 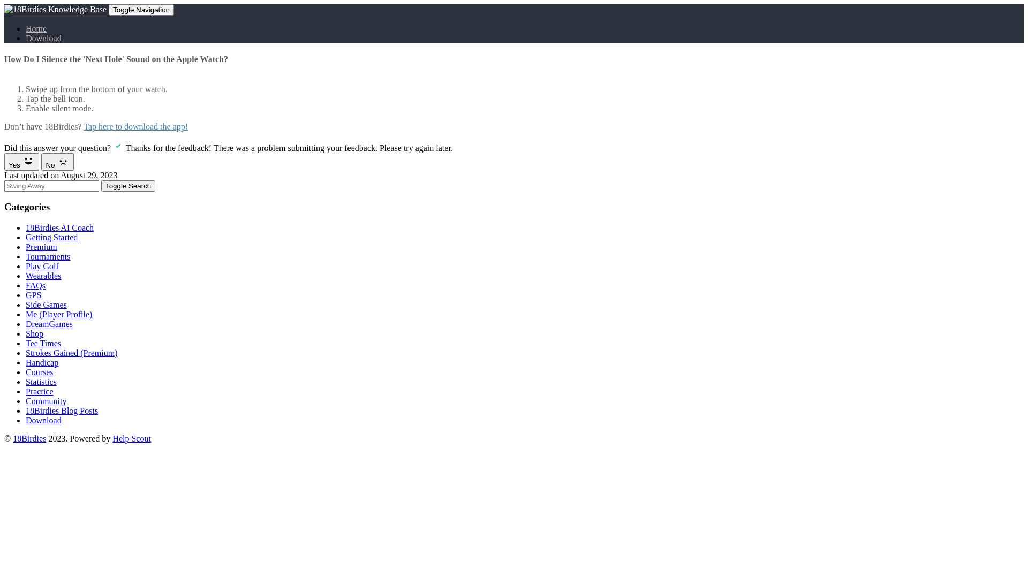 What do you see at coordinates (48, 257) in the screenshot?
I see `Tournaments` at bounding box center [48, 257].